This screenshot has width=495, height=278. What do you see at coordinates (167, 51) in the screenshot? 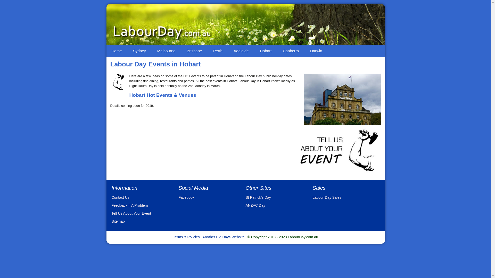
I see `Melbourne` at bounding box center [167, 51].